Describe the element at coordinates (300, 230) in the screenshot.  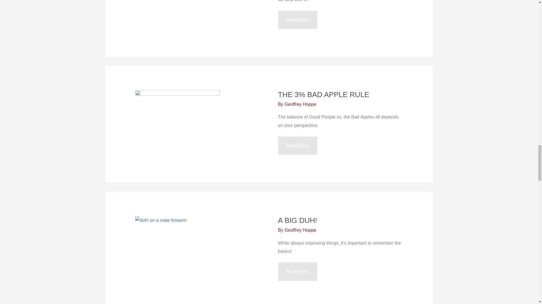
I see `View all posts by Geoffrey Hoppe` at that location.